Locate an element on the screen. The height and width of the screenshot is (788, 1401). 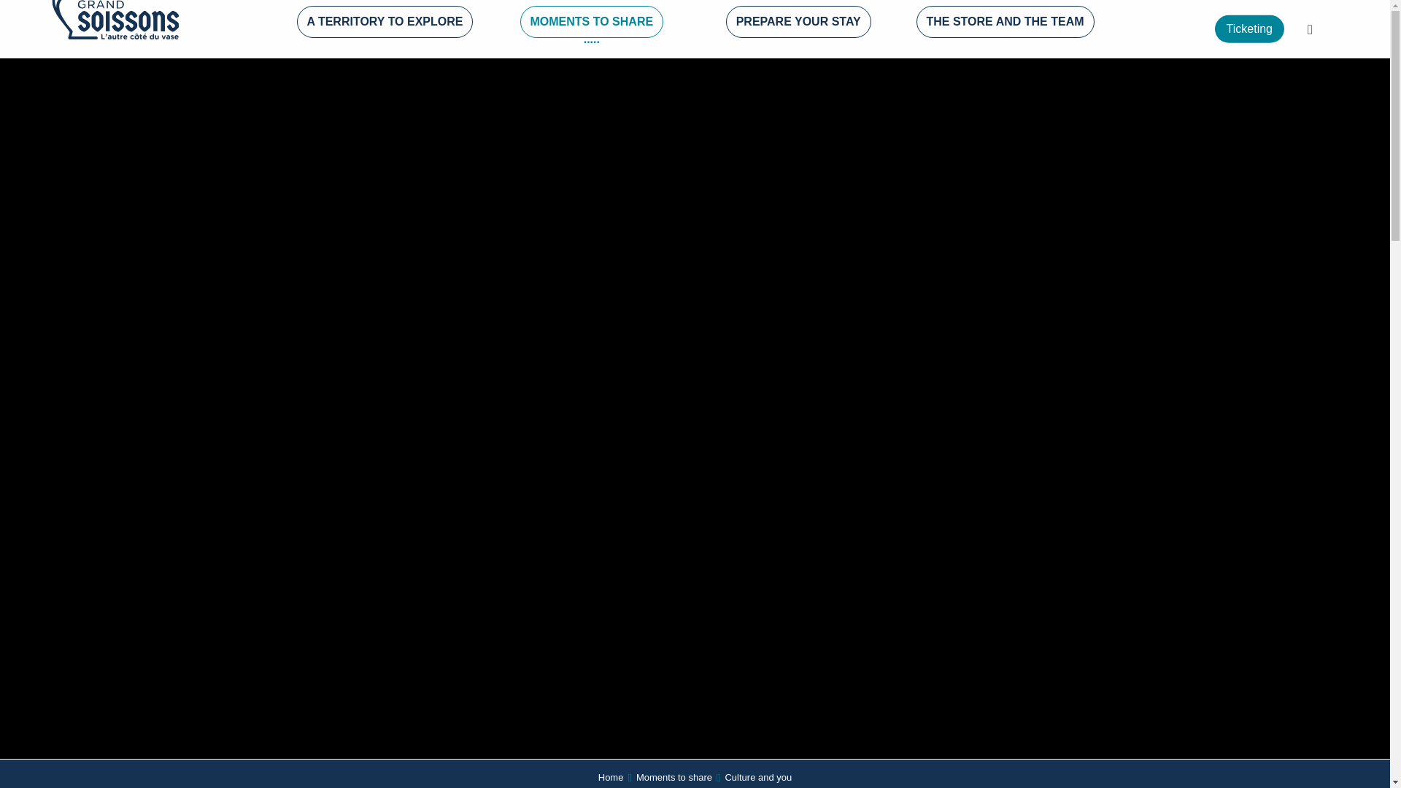
Home is located at coordinates (610, 778).